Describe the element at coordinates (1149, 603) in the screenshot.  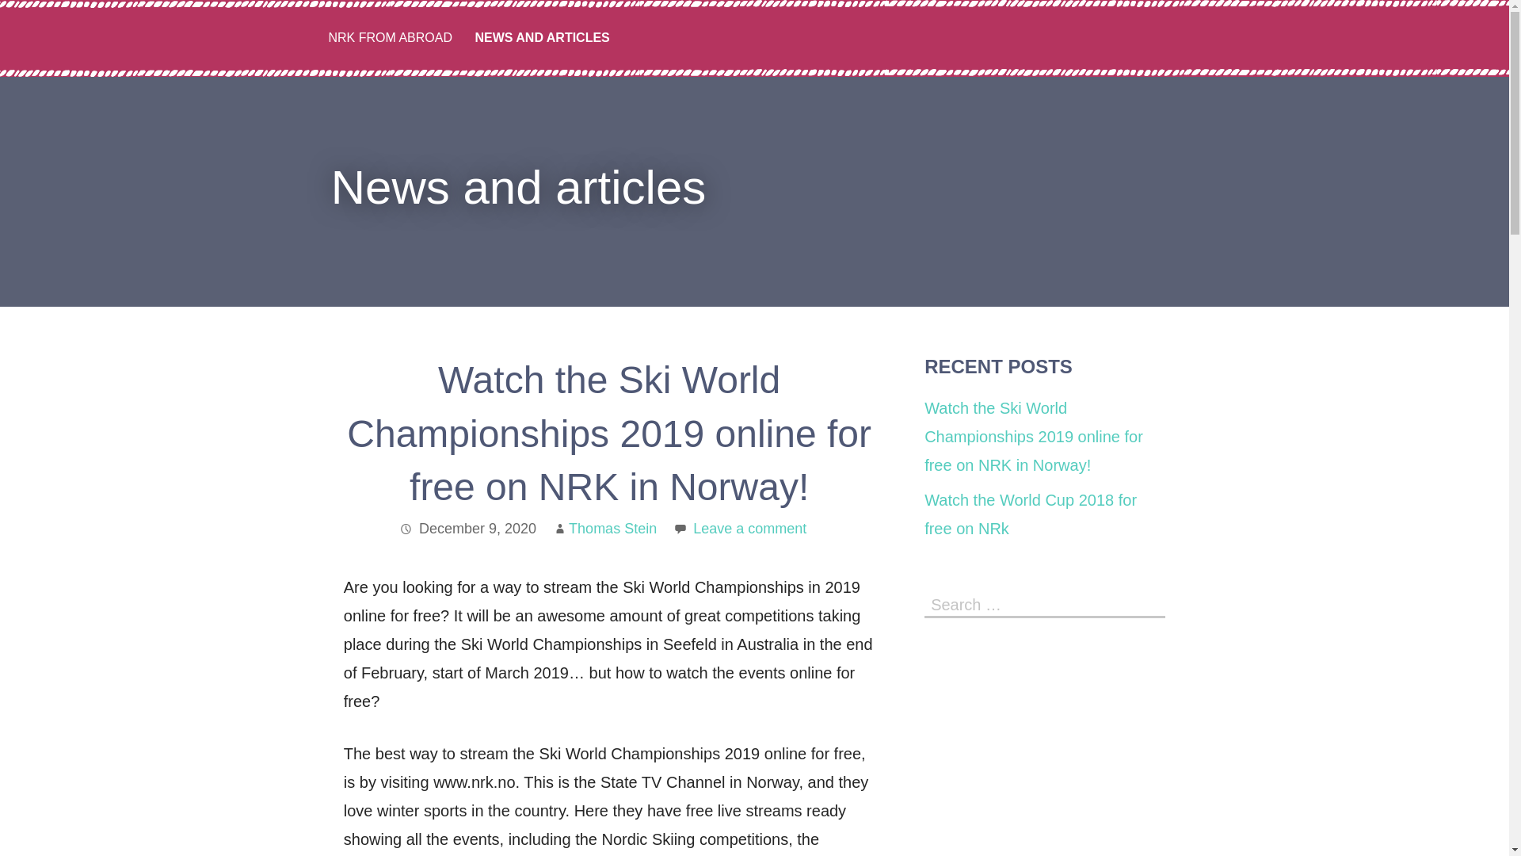
I see `Search` at that location.